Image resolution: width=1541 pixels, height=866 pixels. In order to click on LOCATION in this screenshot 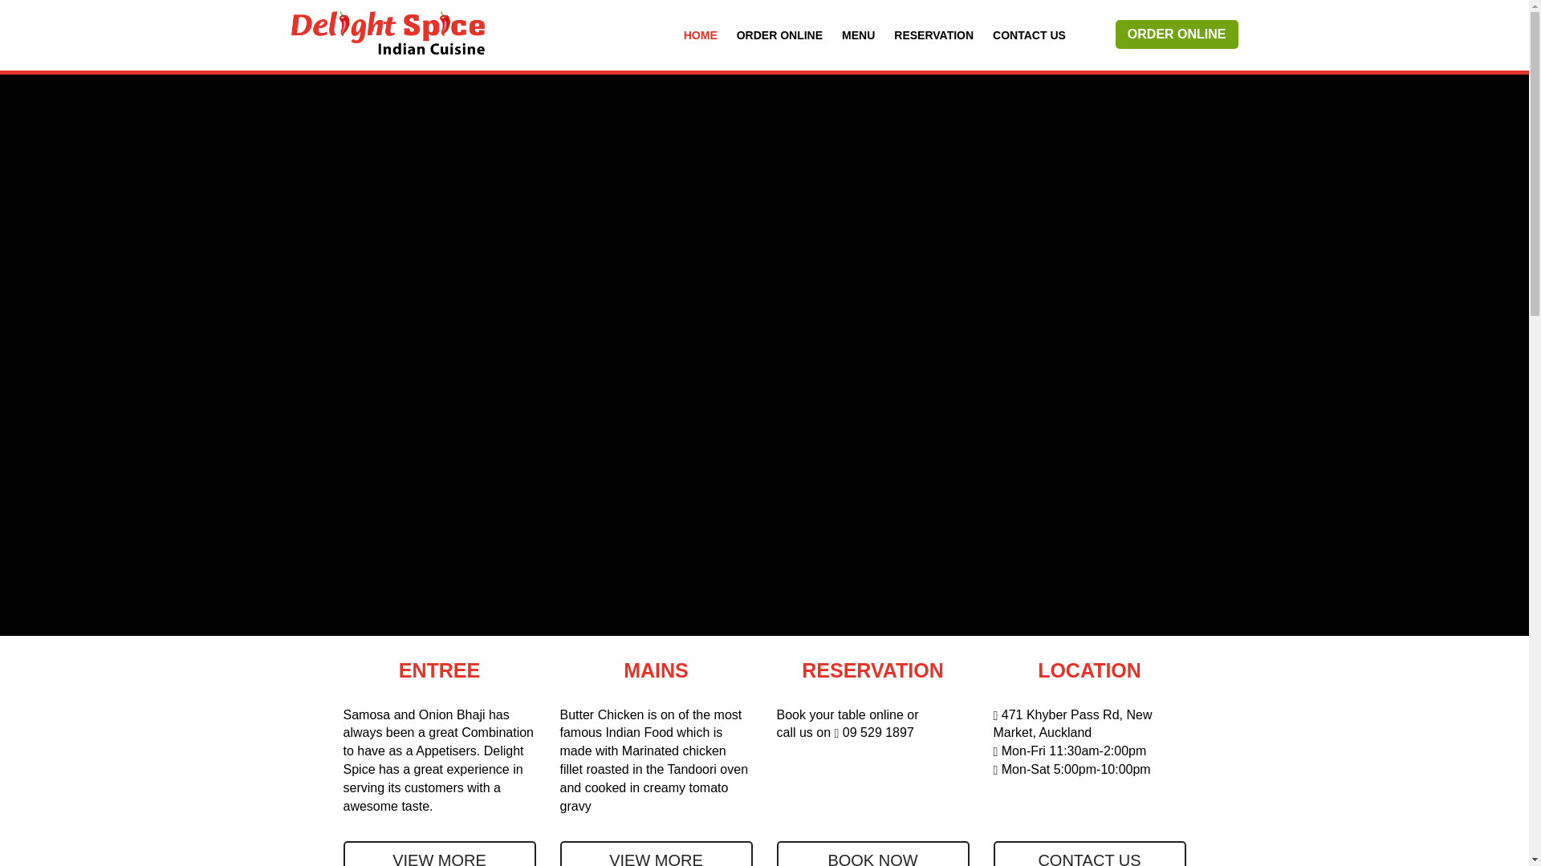, I will do `click(1090, 674)`.